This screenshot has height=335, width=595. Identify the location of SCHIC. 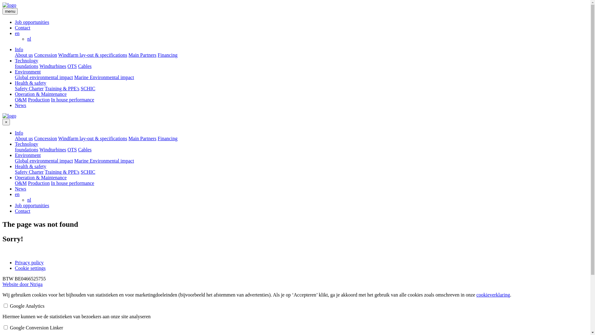
(88, 89).